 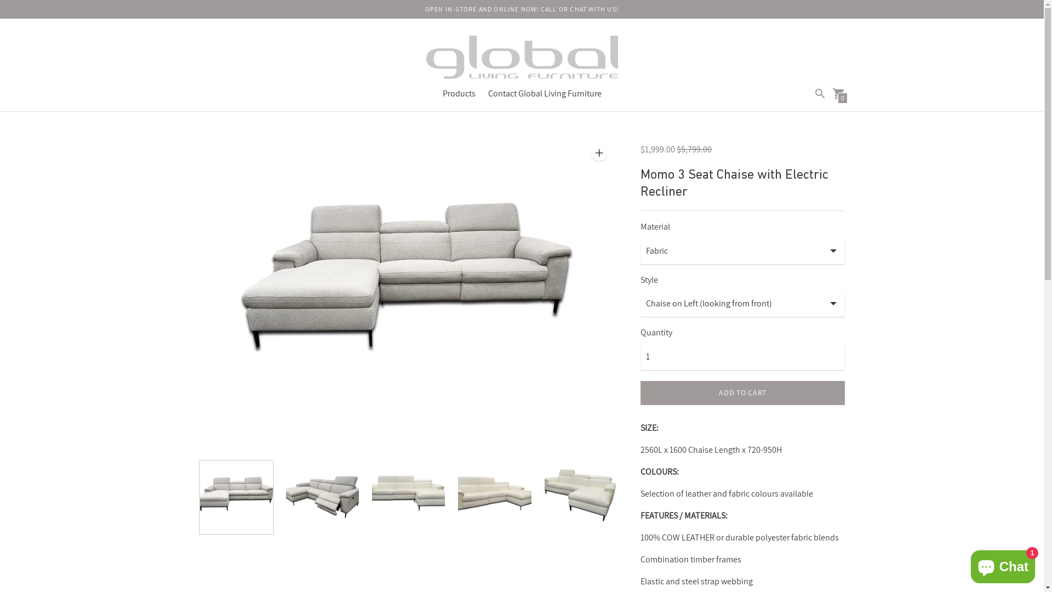 I want to click on Shopify online store chat, so click(x=1003, y=565).